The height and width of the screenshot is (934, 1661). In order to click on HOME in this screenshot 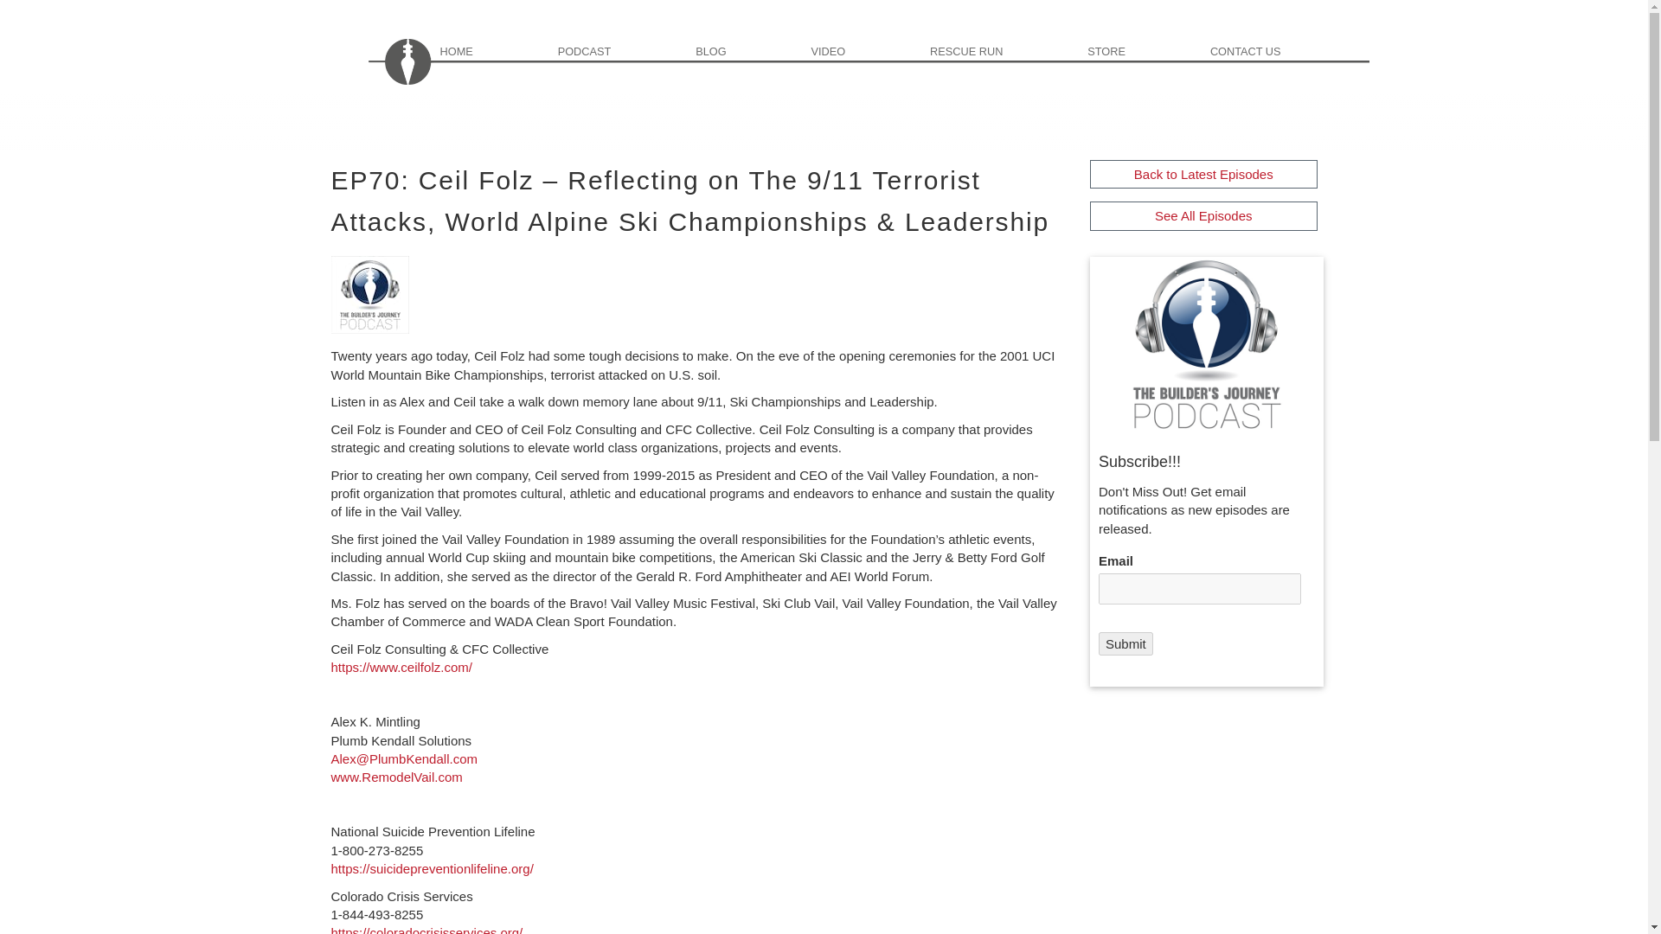, I will do `click(492, 49)`.